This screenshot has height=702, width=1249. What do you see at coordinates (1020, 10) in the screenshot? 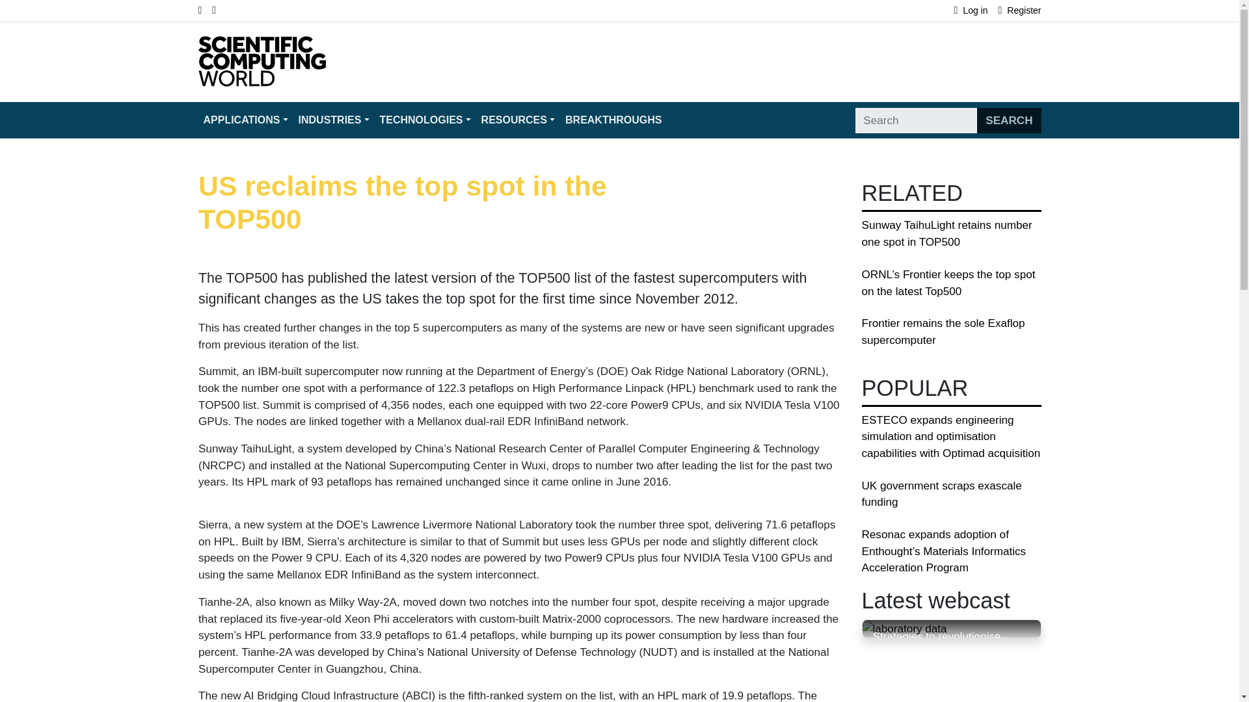
I see `Register` at bounding box center [1020, 10].